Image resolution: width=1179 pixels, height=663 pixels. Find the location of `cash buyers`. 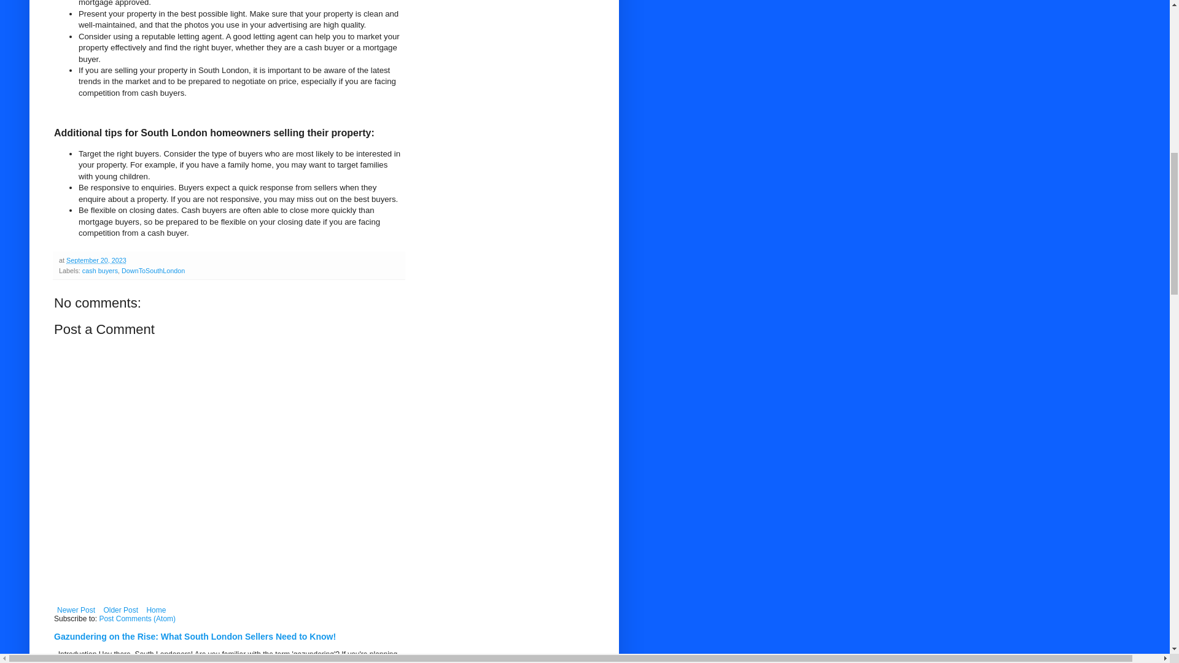

cash buyers is located at coordinates (100, 271).